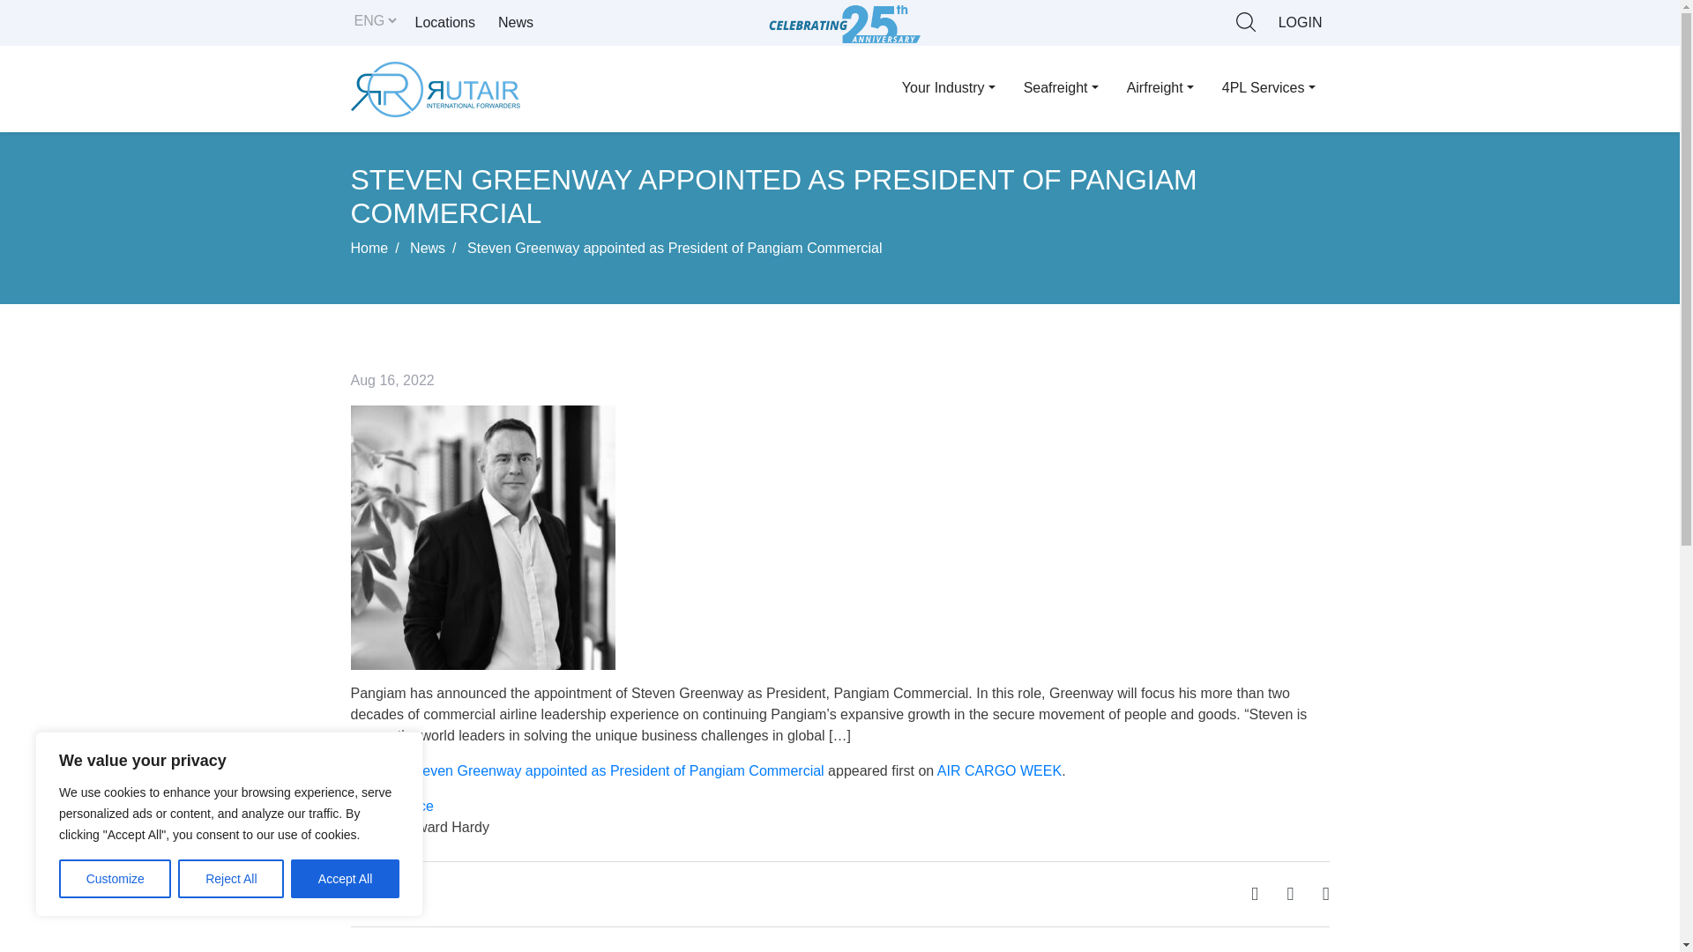 The width and height of the screenshot is (1693, 952). What do you see at coordinates (1300, 23) in the screenshot?
I see `LOGIN` at bounding box center [1300, 23].